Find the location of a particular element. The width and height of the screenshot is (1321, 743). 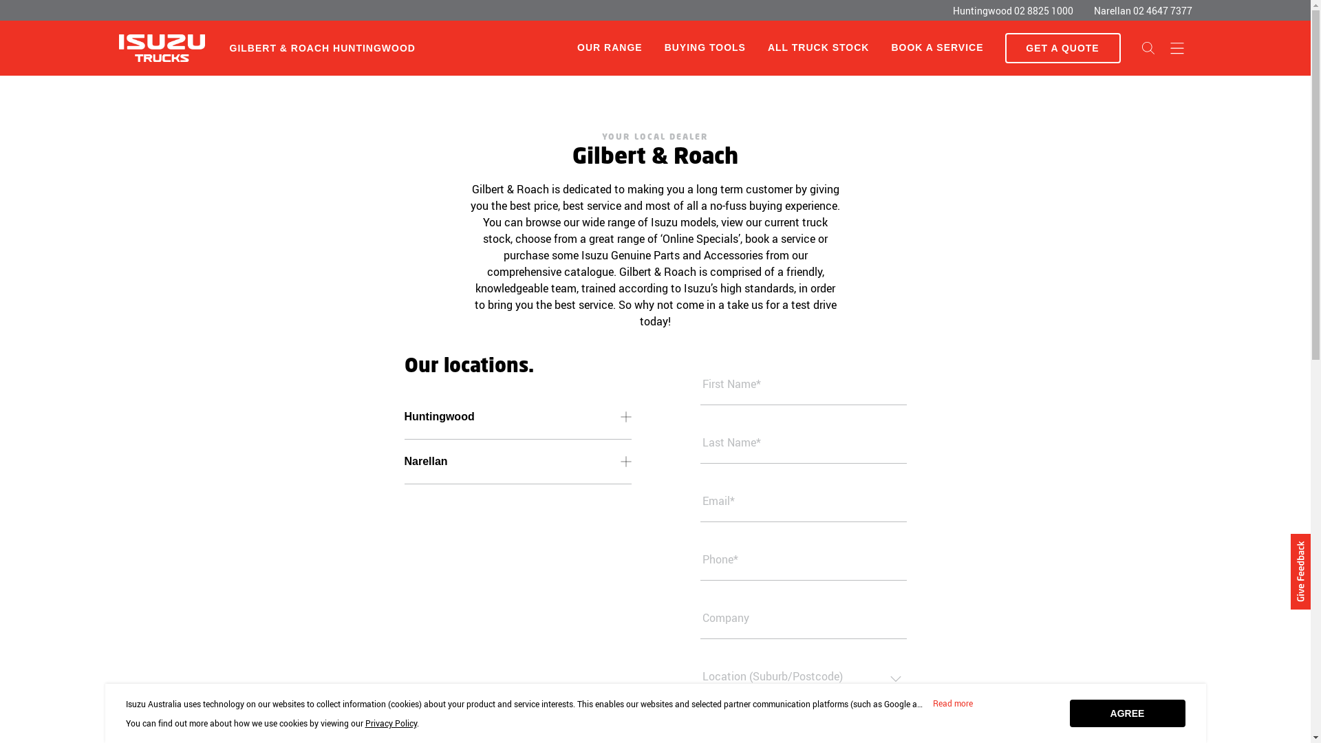

Privacy Policy is located at coordinates (391, 723).